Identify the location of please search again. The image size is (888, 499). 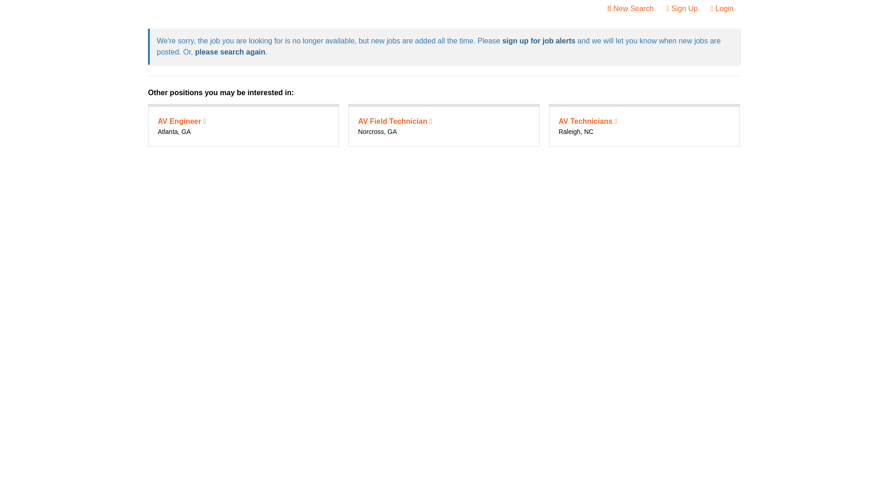
(230, 52).